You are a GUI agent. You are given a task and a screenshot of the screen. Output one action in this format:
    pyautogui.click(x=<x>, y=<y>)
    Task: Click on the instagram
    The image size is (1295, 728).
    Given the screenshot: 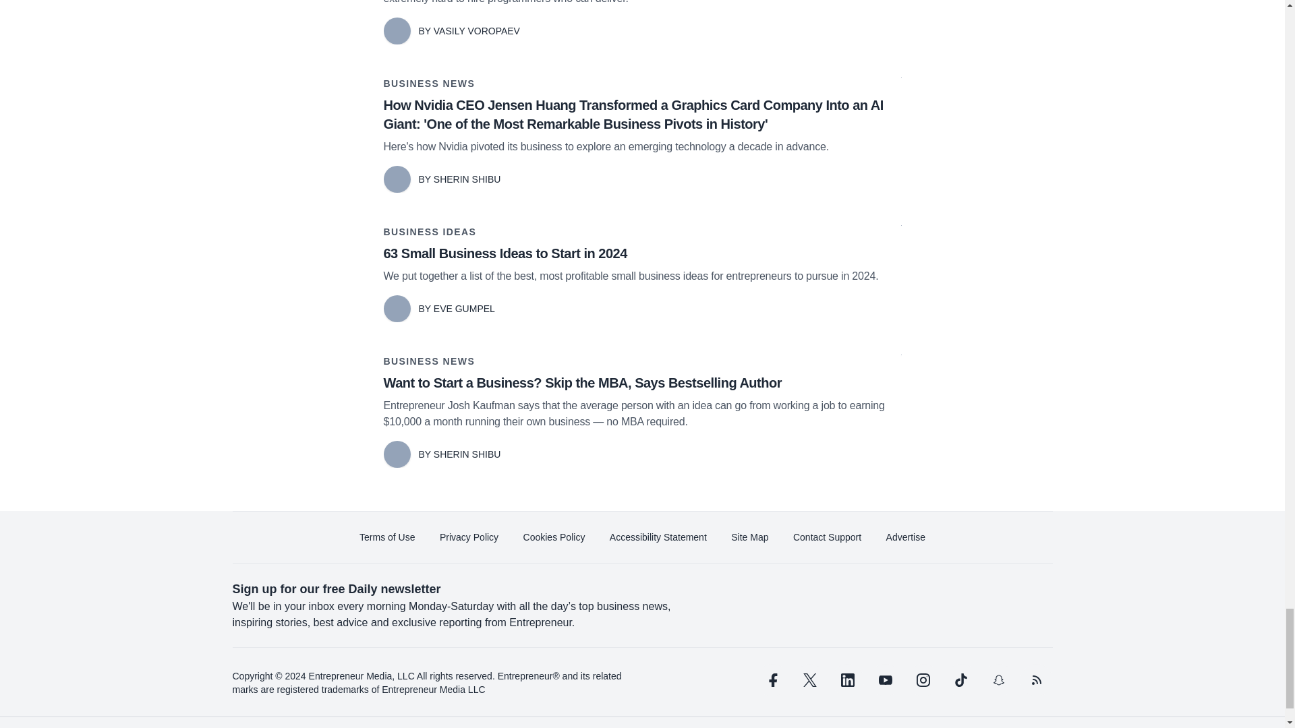 What is the action you would take?
    pyautogui.click(x=923, y=679)
    